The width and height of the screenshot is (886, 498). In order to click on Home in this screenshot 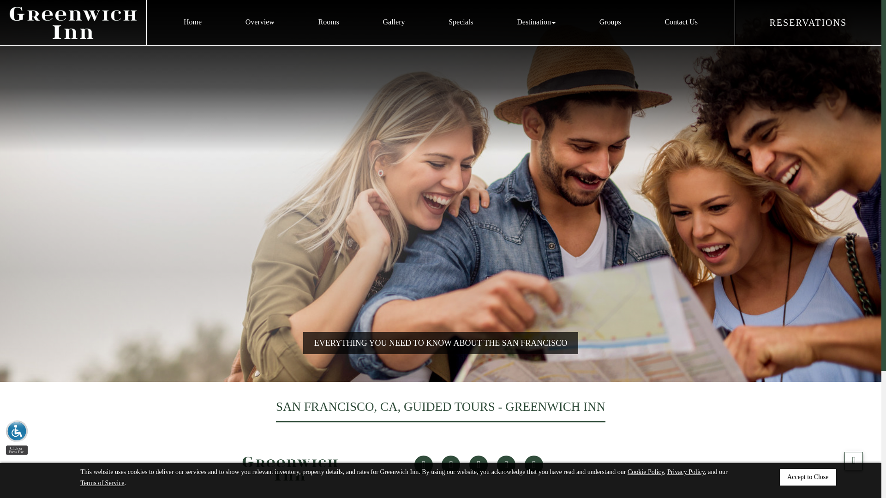, I will do `click(192, 22)`.